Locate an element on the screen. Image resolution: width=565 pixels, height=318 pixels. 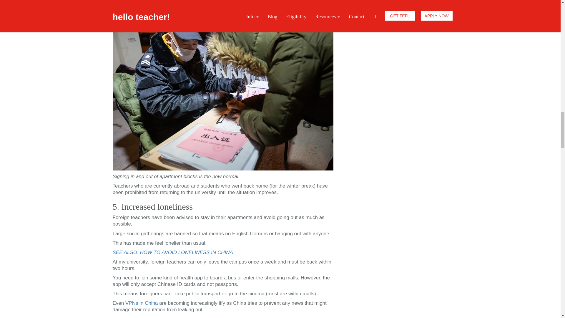
VPNs in China is located at coordinates (142, 303).